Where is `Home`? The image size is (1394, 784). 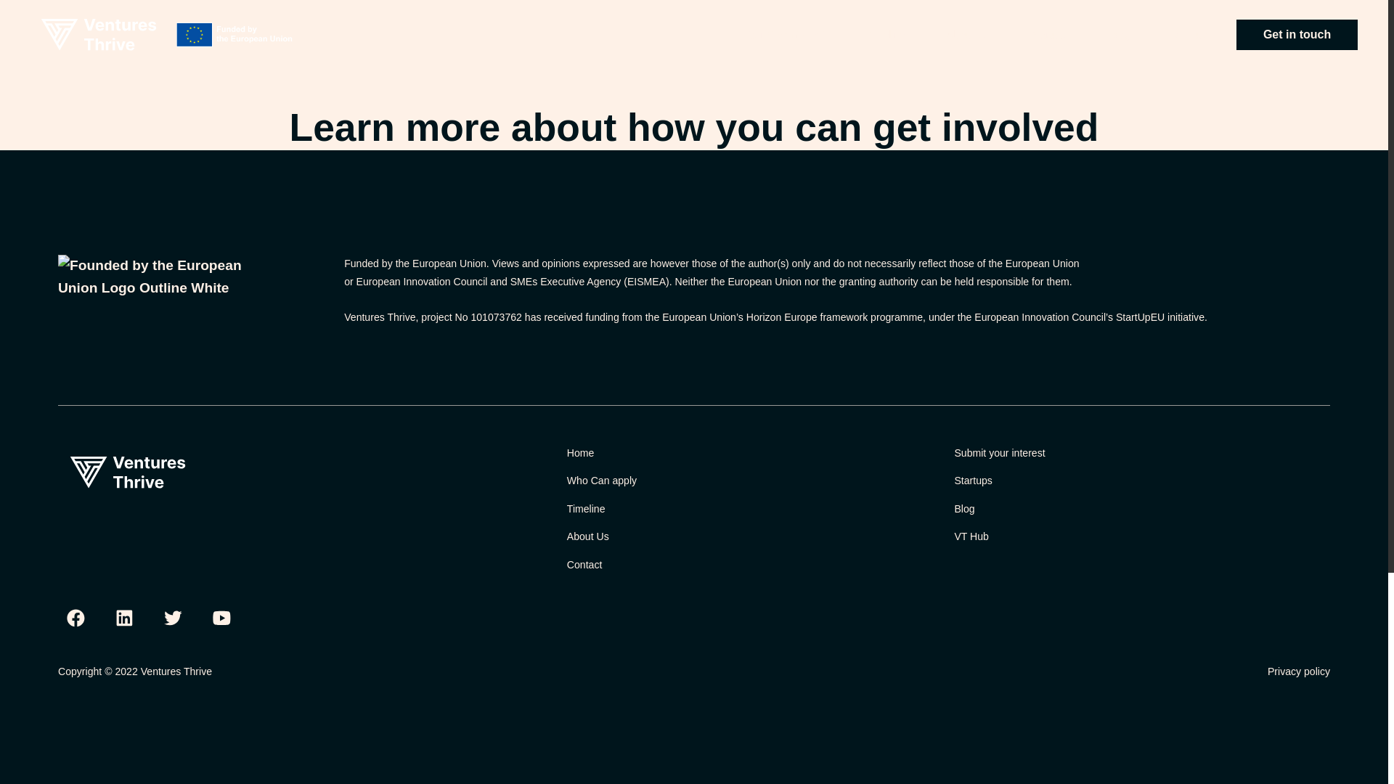
Home is located at coordinates (755, 453).